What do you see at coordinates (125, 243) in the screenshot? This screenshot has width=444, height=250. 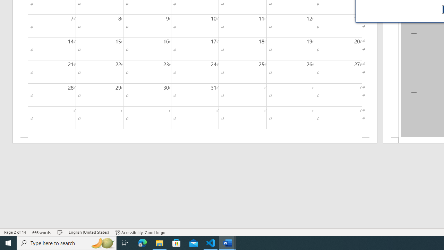 I see `Task View` at bounding box center [125, 243].